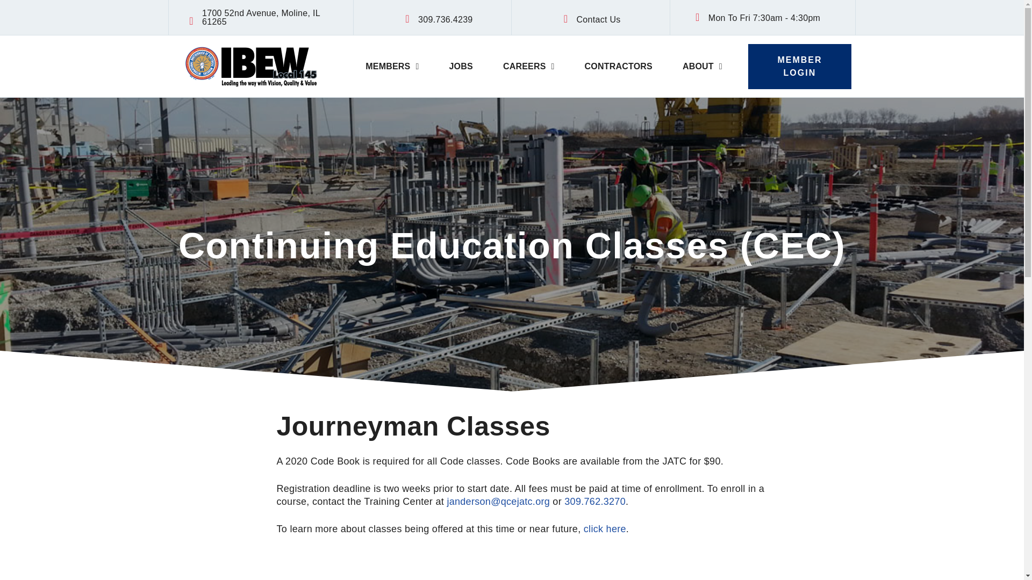 This screenshot has width=1032, height=580. Describe the element at coordinates (461, 67) in the screenshot. I see `JOBS` at that location.